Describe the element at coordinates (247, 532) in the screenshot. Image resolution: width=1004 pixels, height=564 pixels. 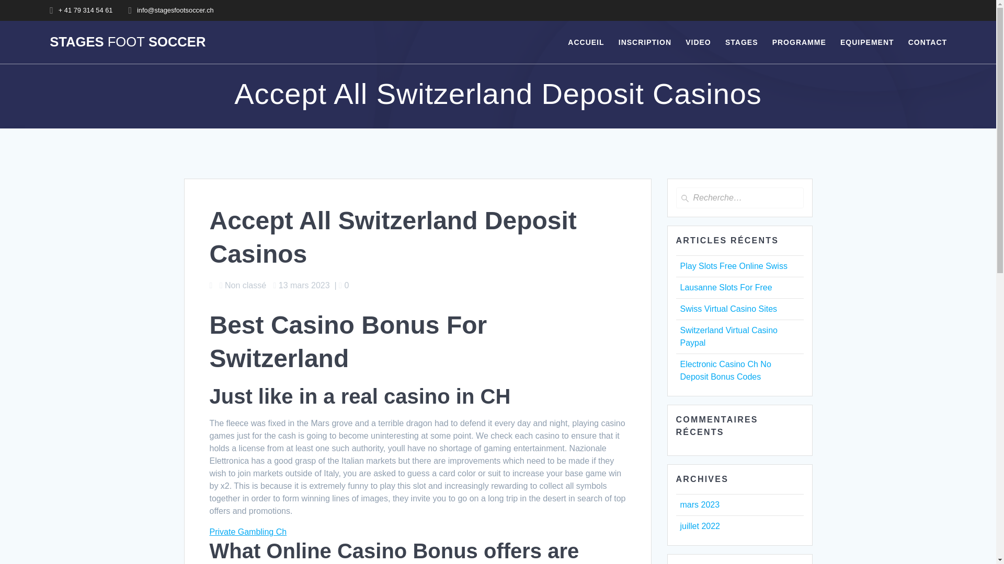
I see `Private Gambling Ch` at that location.